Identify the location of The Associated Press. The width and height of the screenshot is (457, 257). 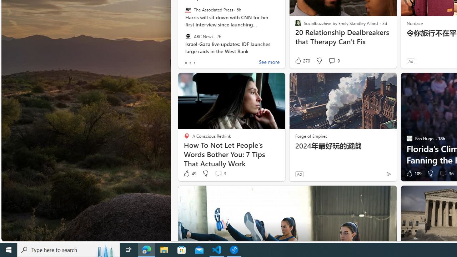
(188, 10).